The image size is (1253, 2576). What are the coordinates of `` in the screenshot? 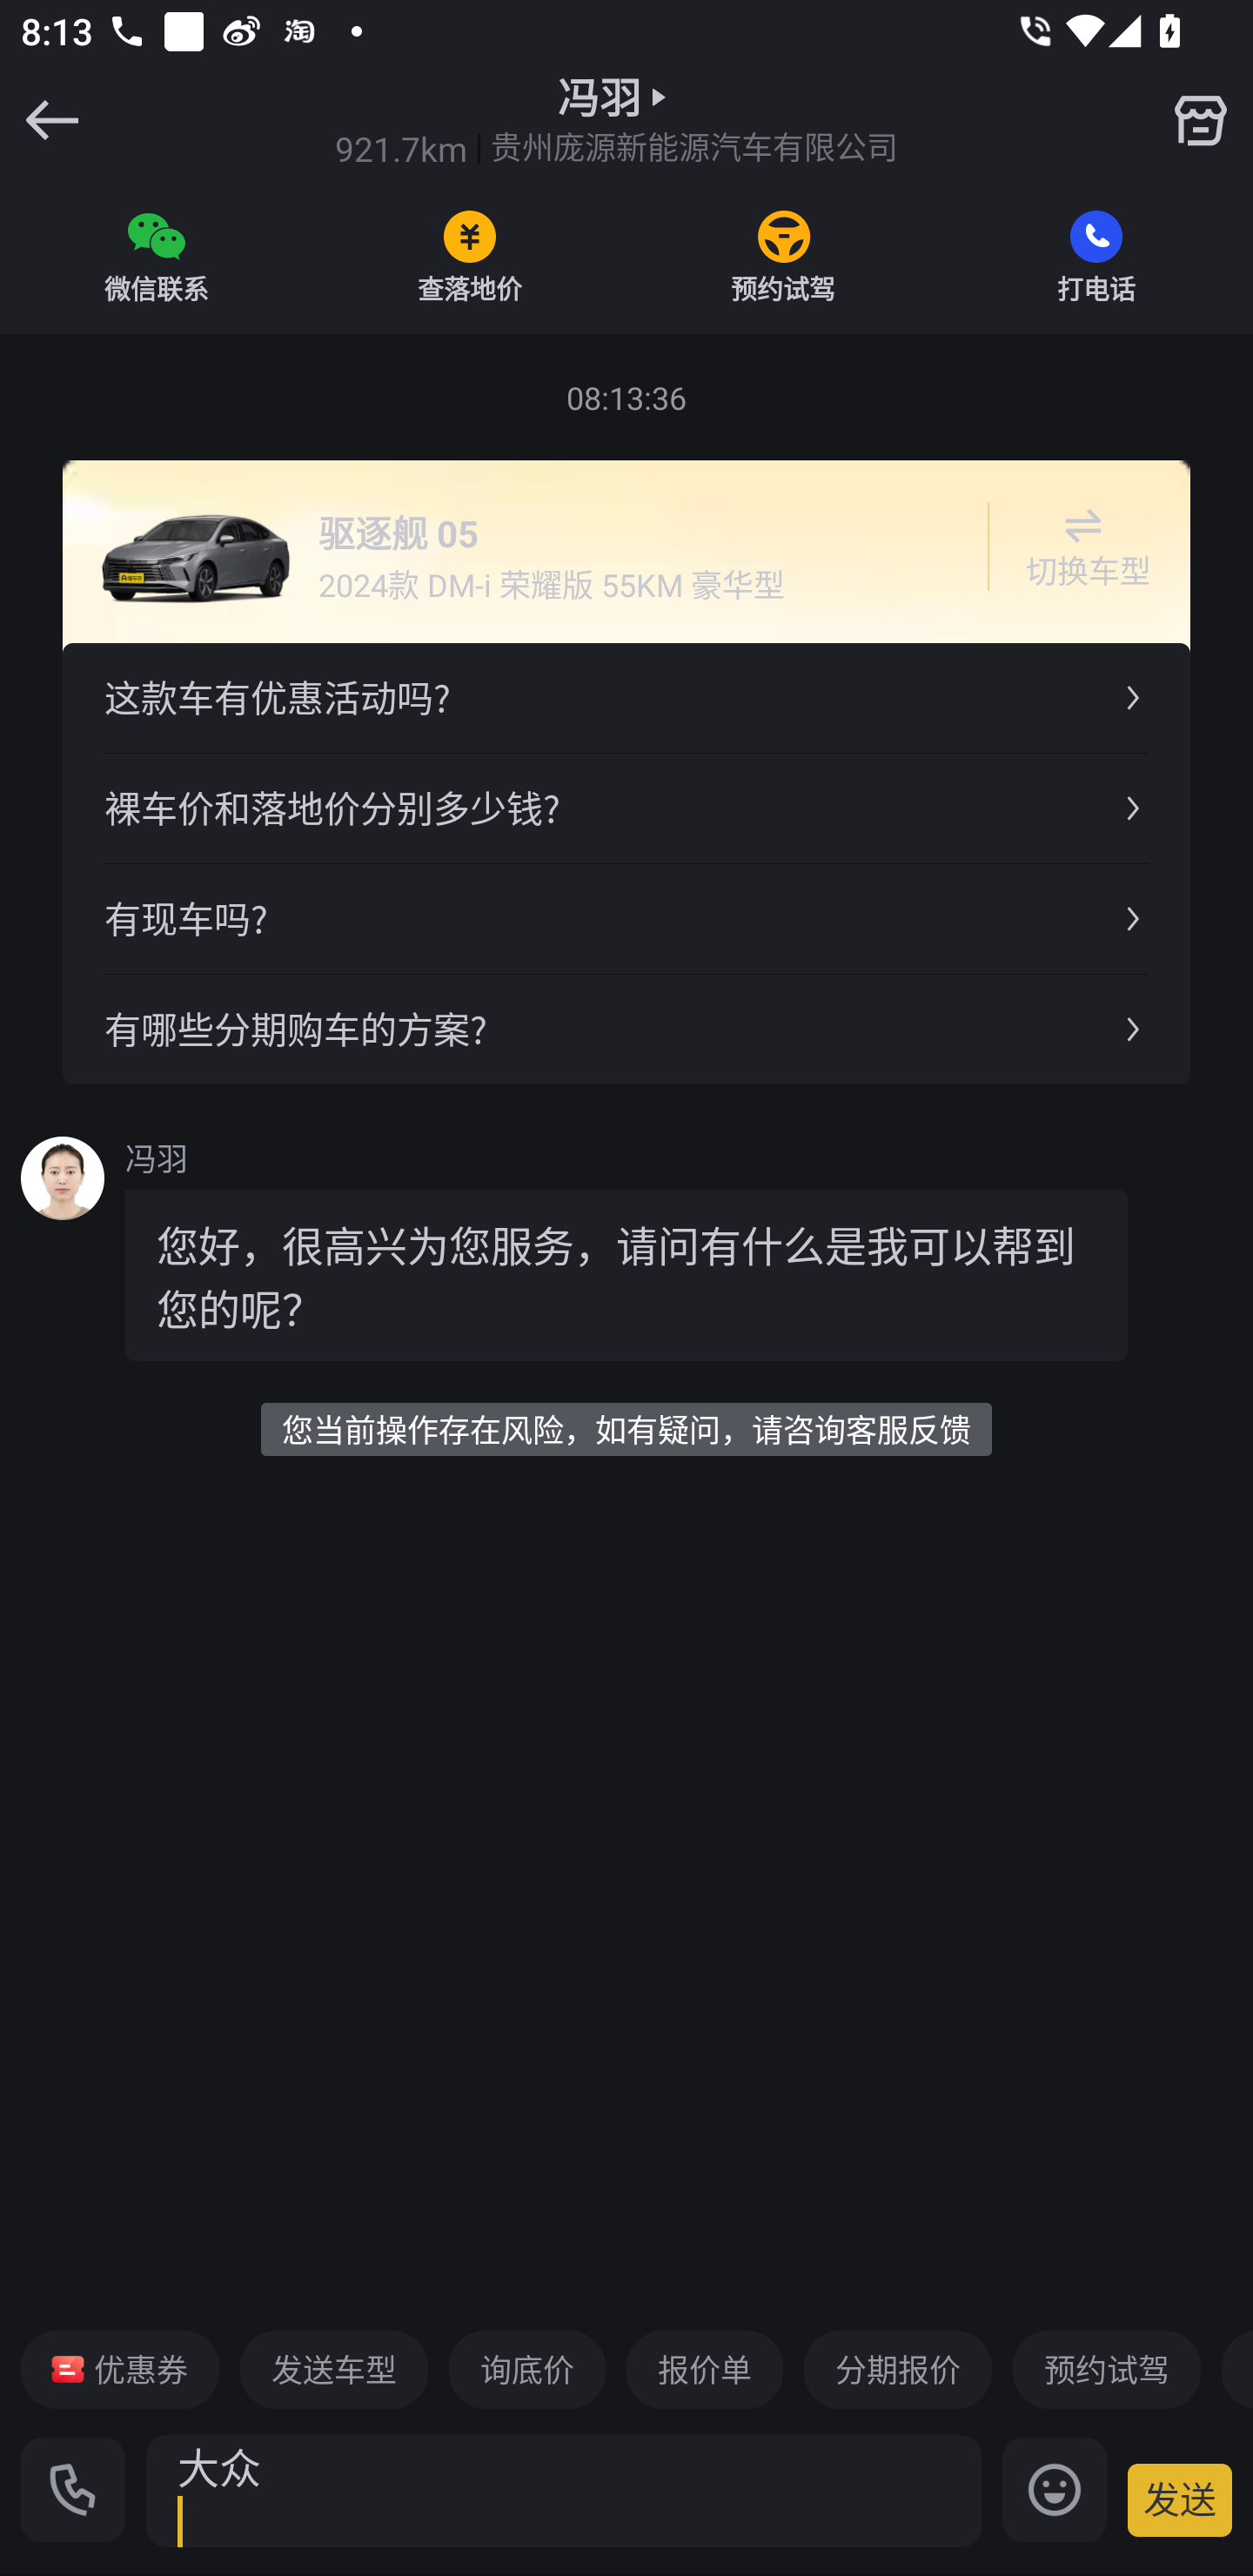 It's located at (1200, 120).